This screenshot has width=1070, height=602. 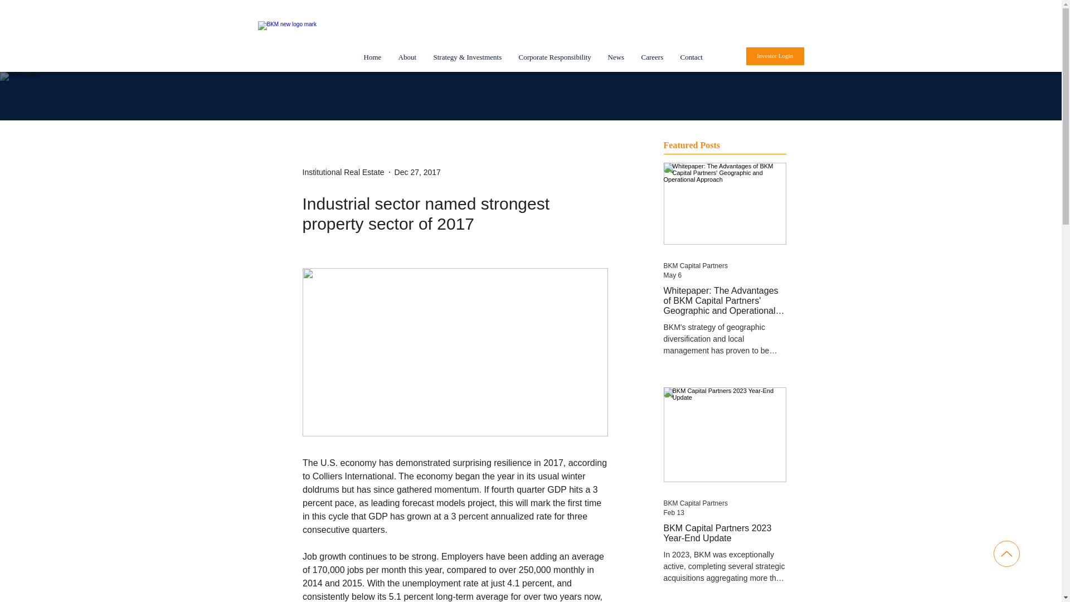 I want to click on Dec 27, 2017, so click(x=418, y=172).